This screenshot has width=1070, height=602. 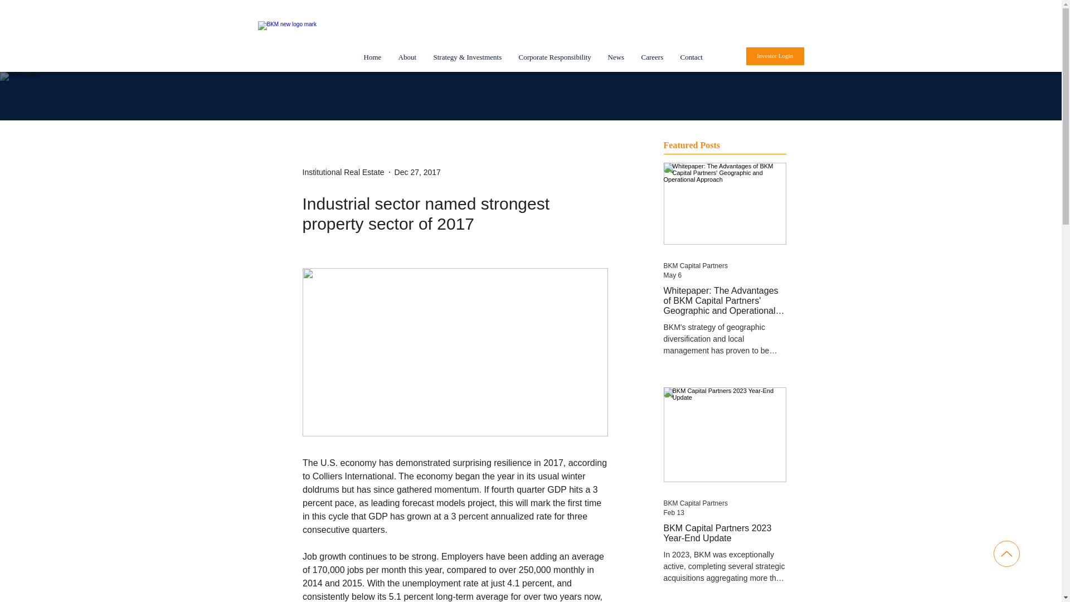 I want to click on Dec 27, 2017, so click(x=418, y=172).